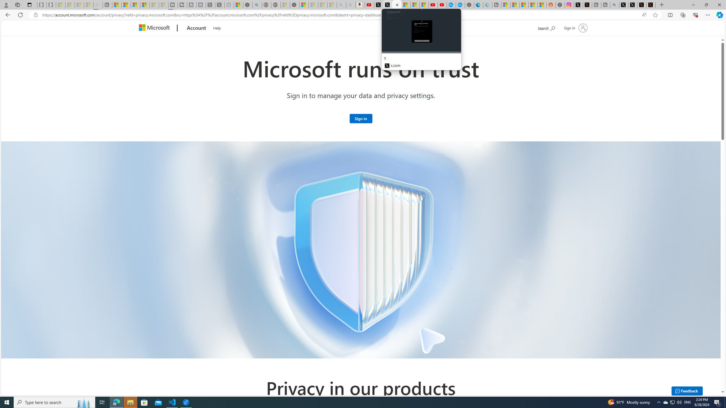 The height and width of the screenshot is (408, 726). What do you see at coordinates (197, 28) in the screenshot?
I see `Account` at bounding box center [197, 28].